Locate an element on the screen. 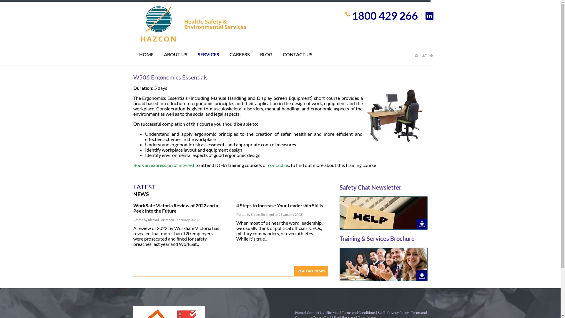 The height and width of the screenshot is (318, 565). Privacy Policy is located at coordinates (398, 313).